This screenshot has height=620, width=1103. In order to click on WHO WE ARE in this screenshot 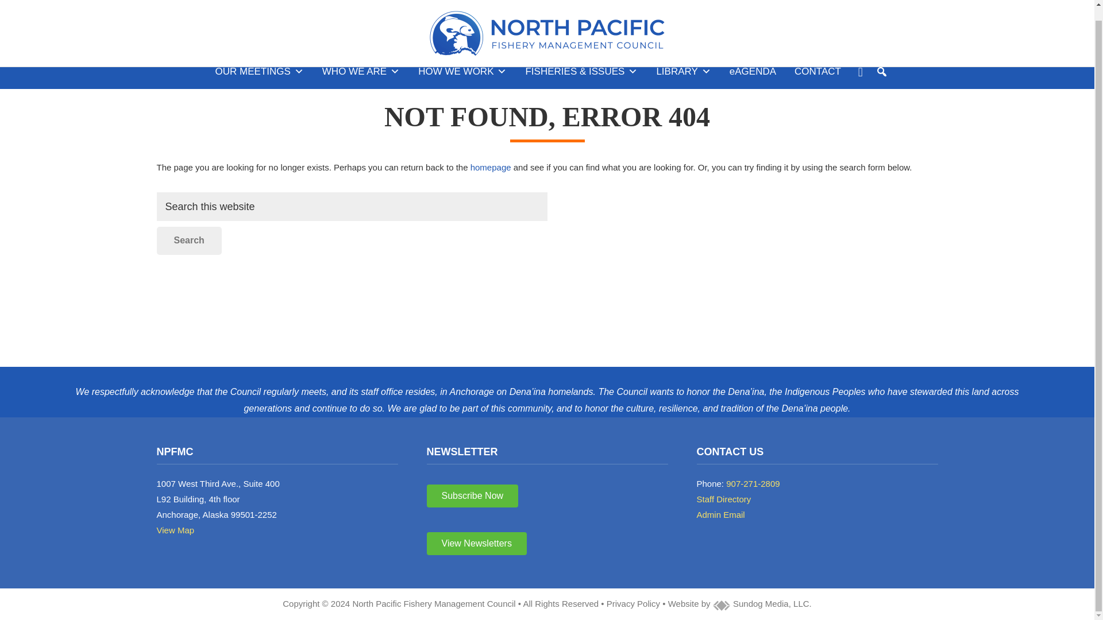, I will do `click(361, 72)`.